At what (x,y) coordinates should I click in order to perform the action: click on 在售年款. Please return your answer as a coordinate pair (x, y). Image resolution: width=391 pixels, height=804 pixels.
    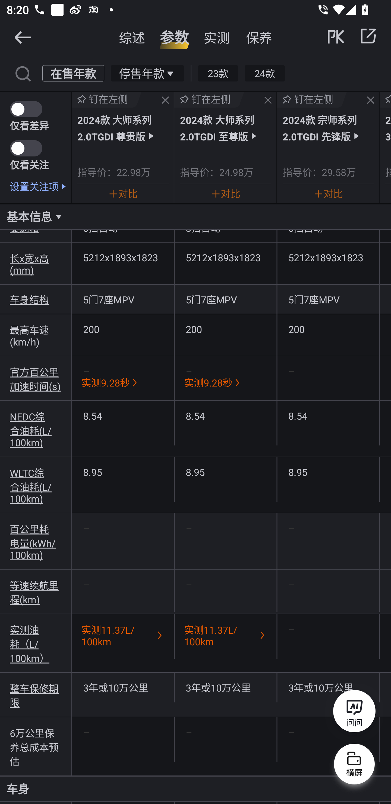
    Looking at the image, I should click on (73, 73).